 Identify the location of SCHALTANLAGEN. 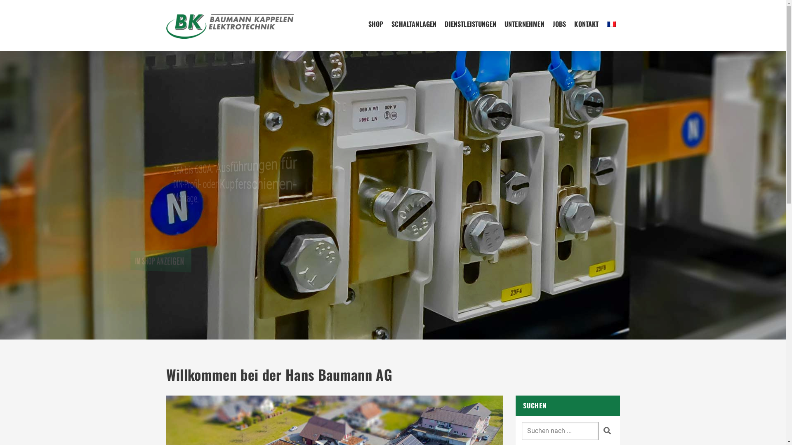
(414, 24).